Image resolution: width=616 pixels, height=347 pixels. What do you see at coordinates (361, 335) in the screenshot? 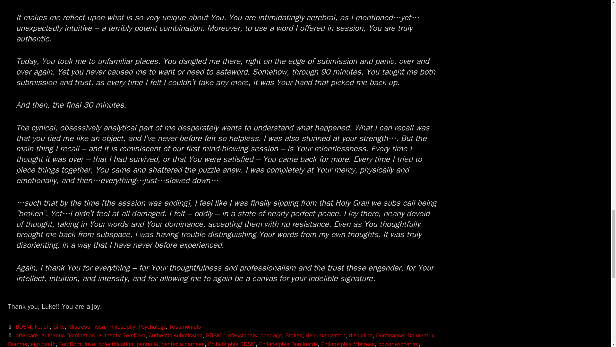
I see `discipline` at bounding box center [361, 335].